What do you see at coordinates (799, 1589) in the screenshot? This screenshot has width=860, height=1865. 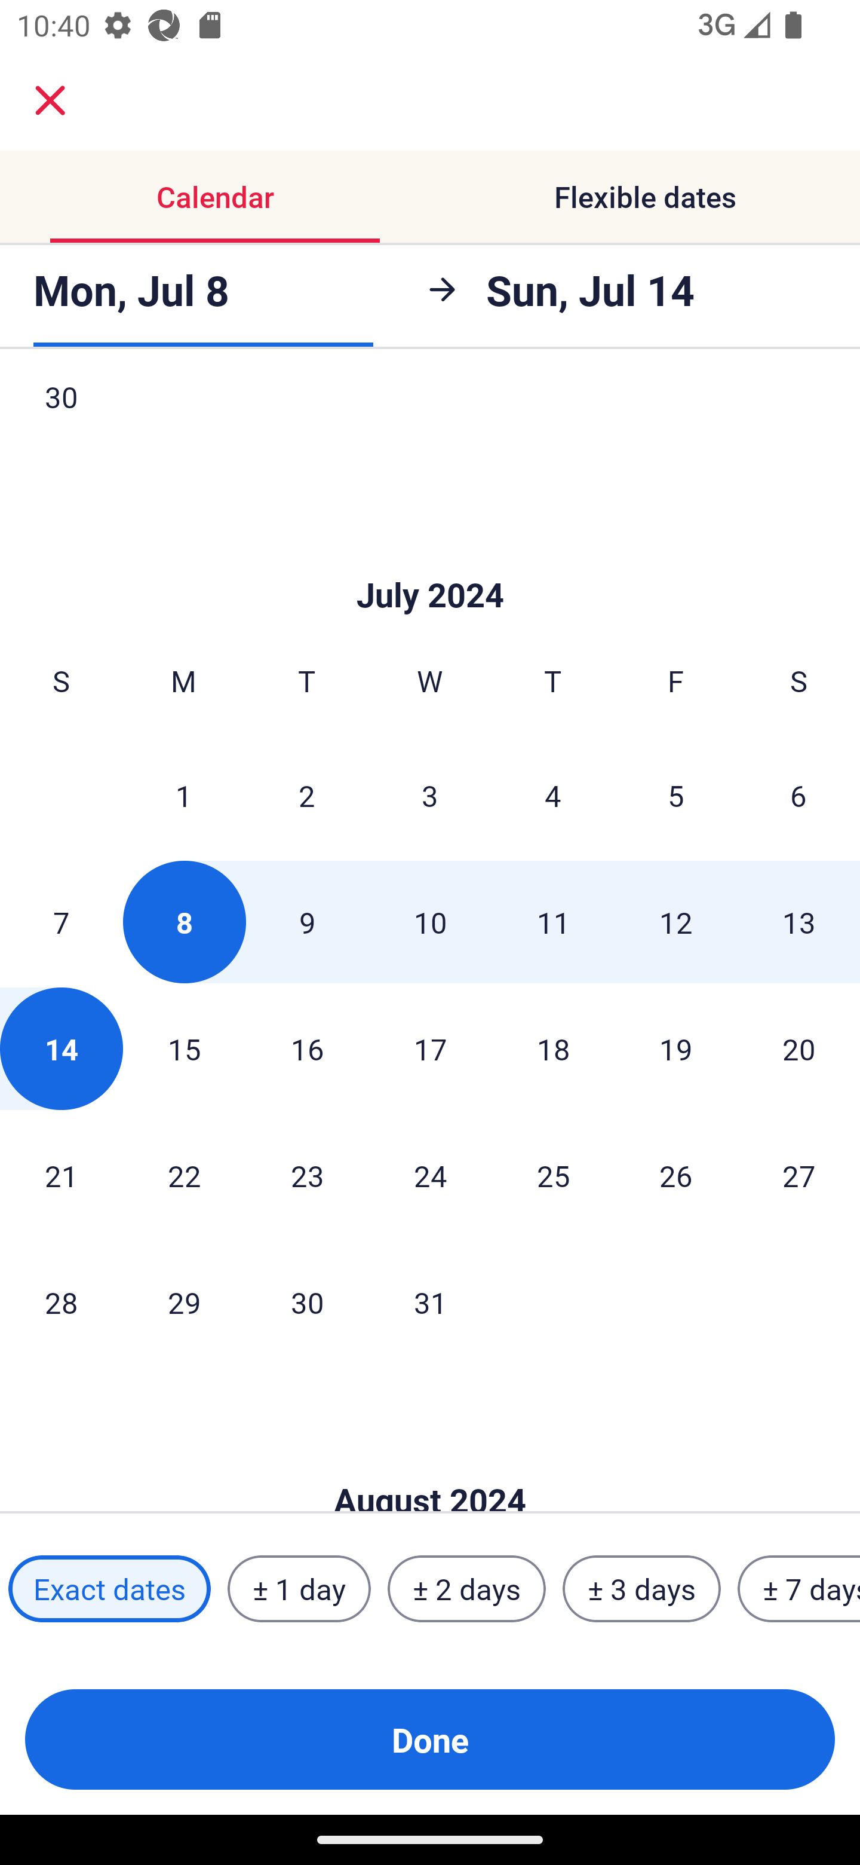 I see `± 7 days` at bounding box center [799, 1589].